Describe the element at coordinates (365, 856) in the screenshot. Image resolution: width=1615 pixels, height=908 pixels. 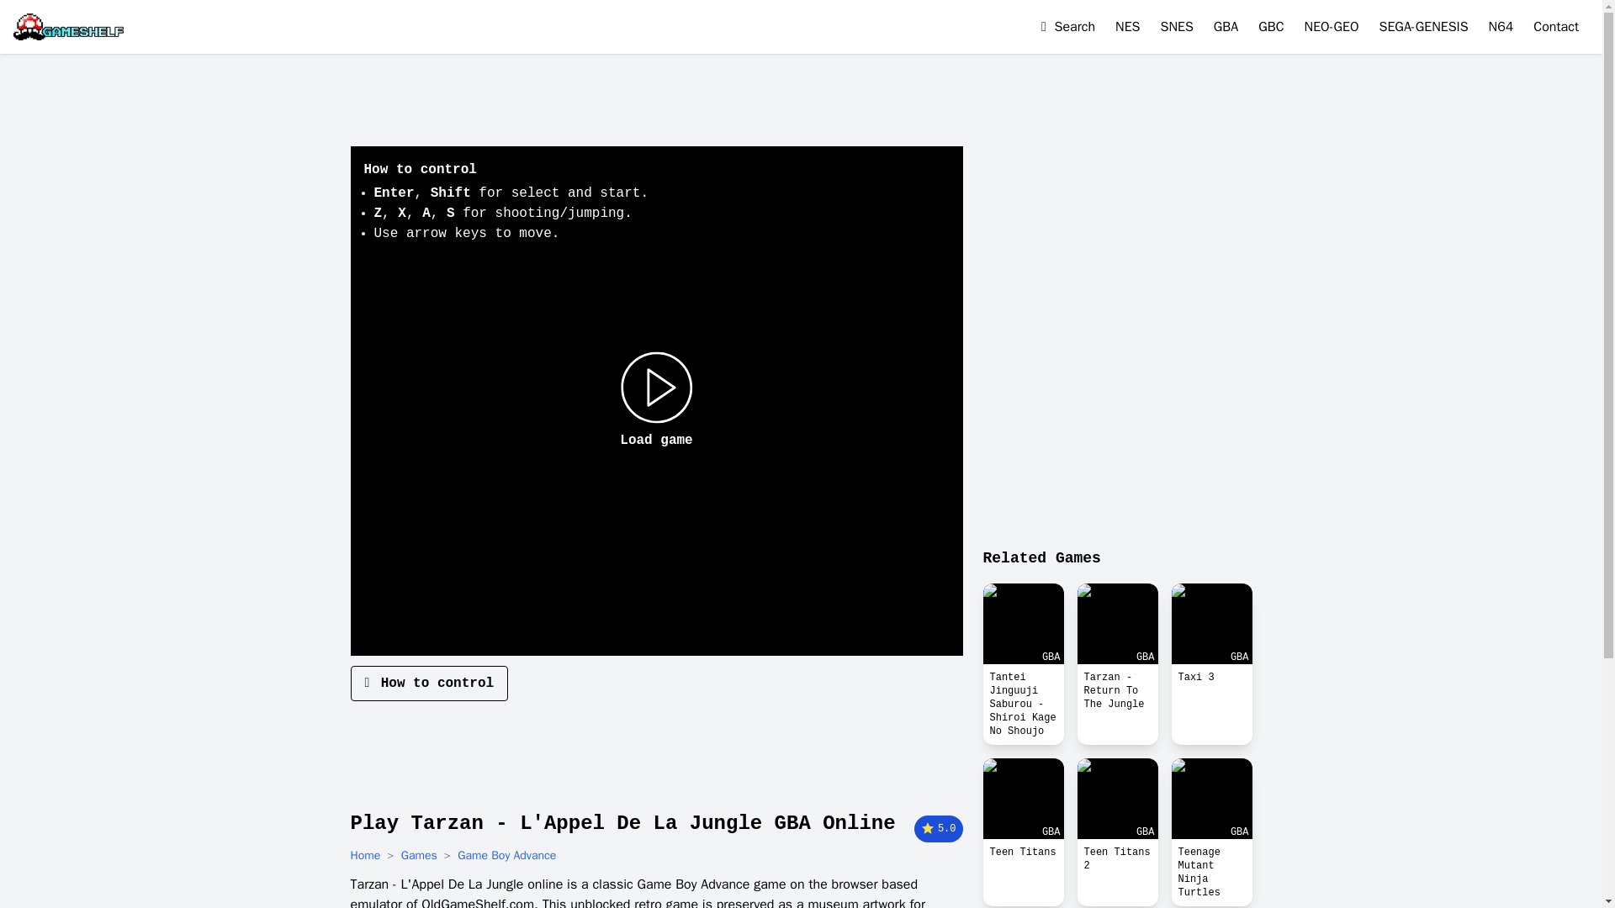
I see `Home` at that location.